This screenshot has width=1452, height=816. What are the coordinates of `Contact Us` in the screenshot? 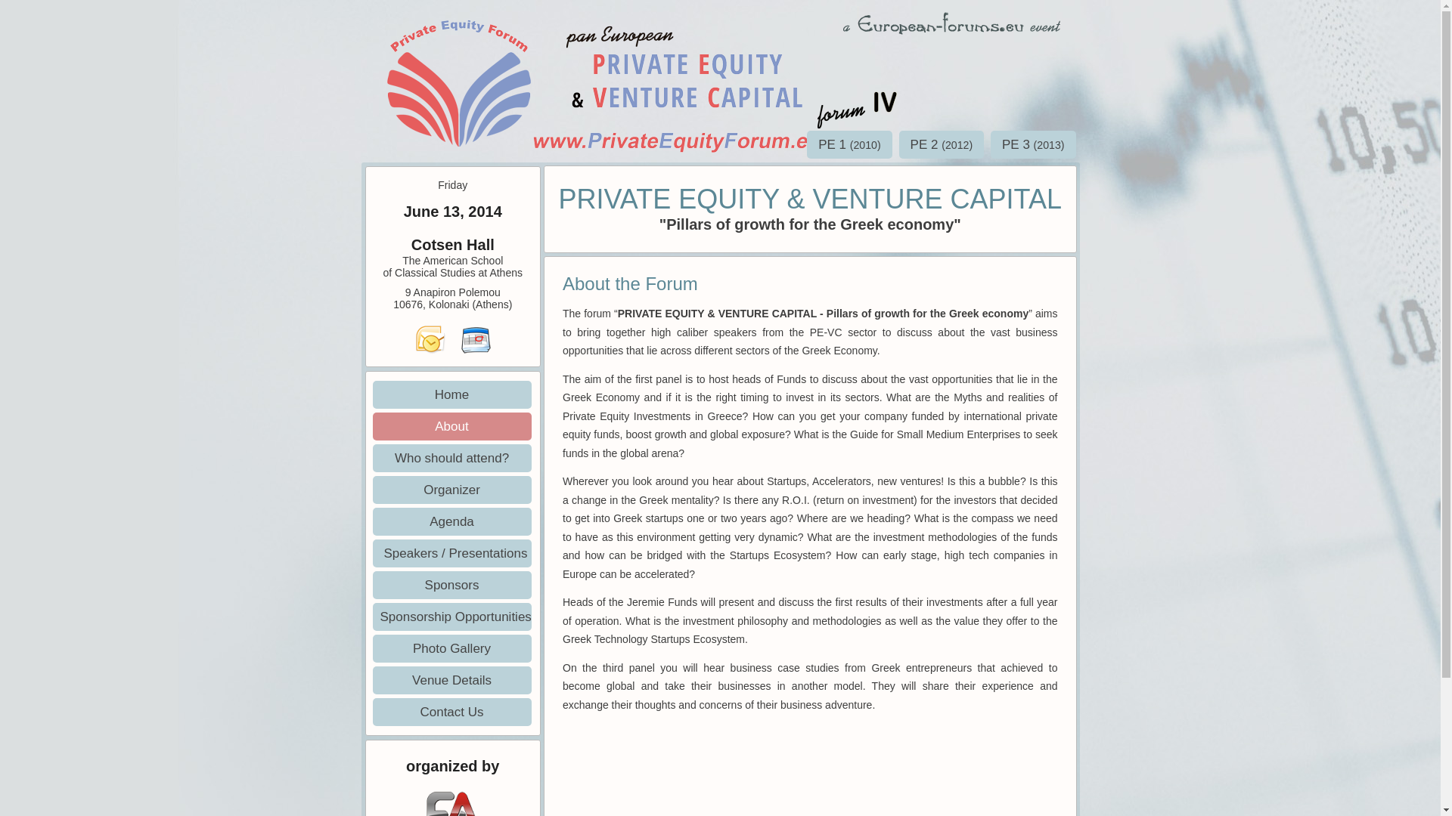 It's located at (451, 712).